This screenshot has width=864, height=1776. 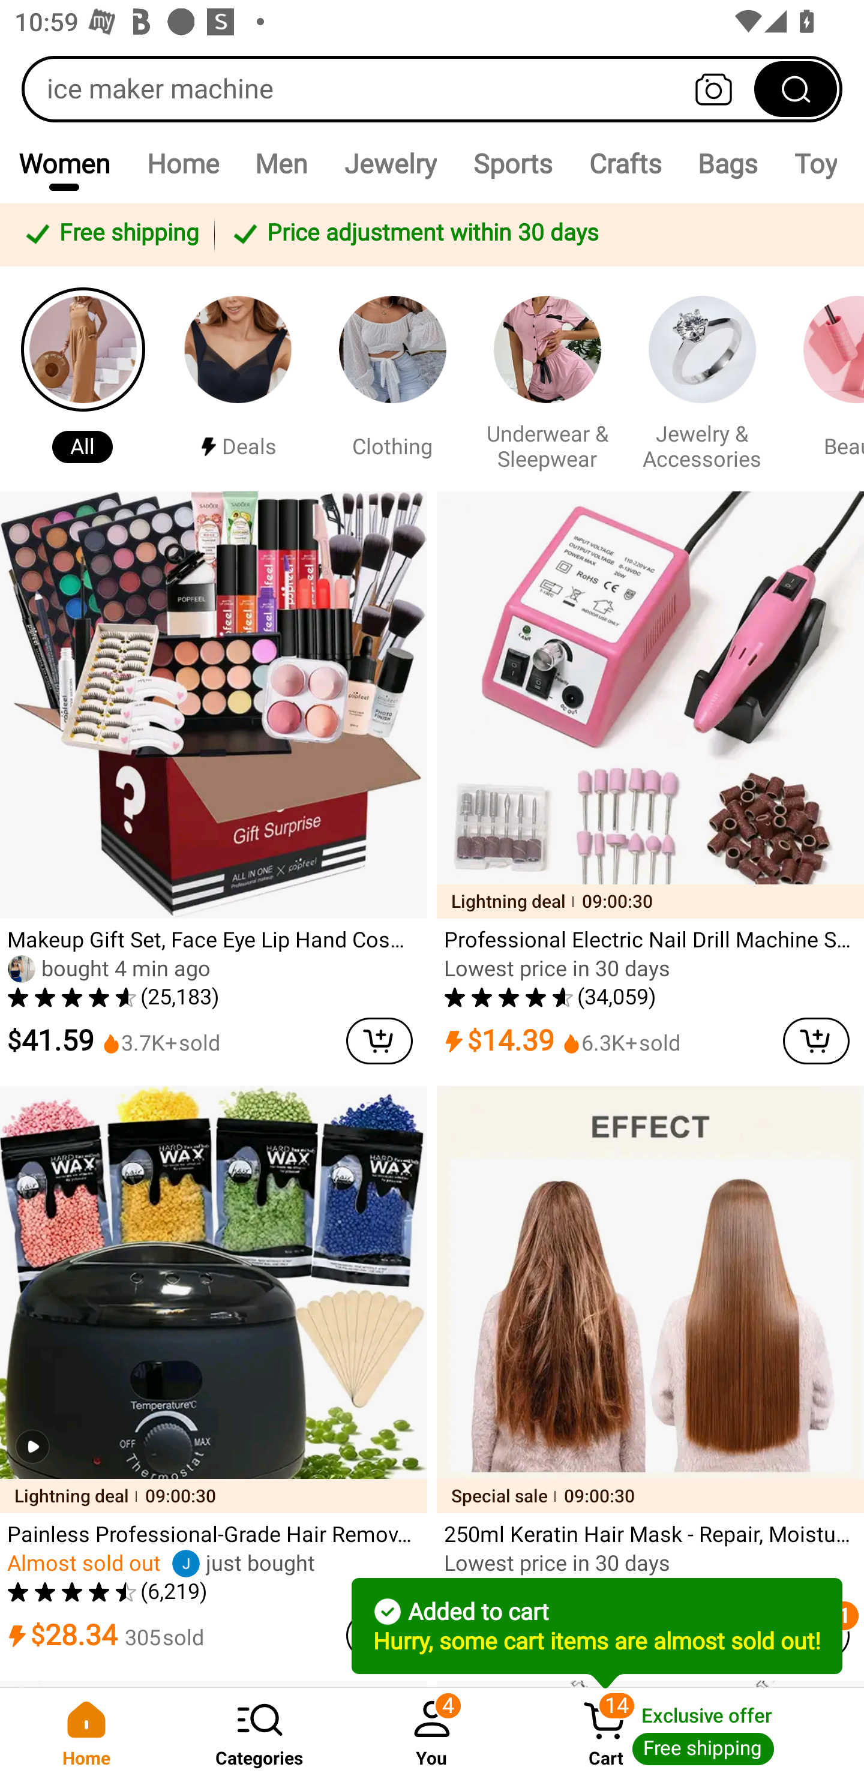 I want to click on Home, so click(x=86, y=1732).